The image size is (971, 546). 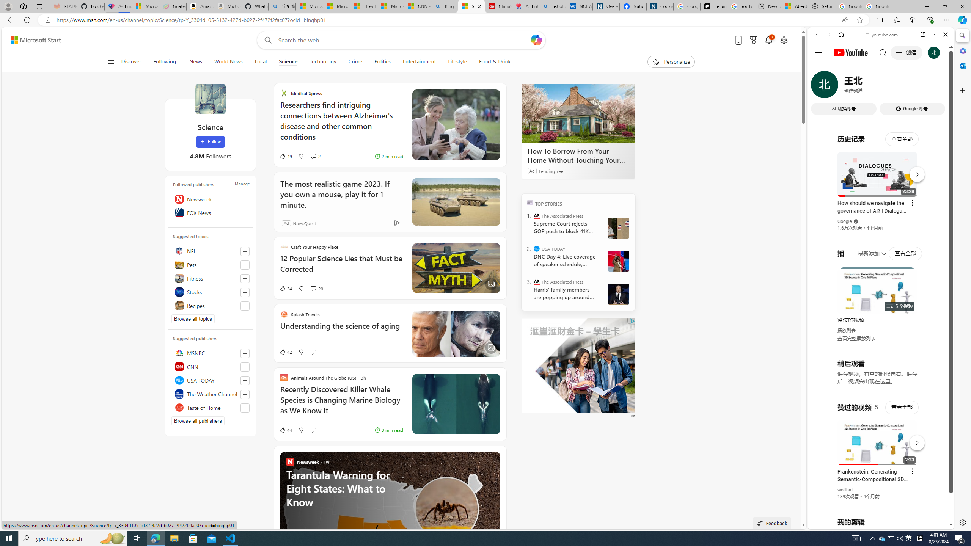 What do you see at coordinates (842, 86) in the screenshot?
I see `Search Filter, IMAGES` at bounding box center [842, 86].